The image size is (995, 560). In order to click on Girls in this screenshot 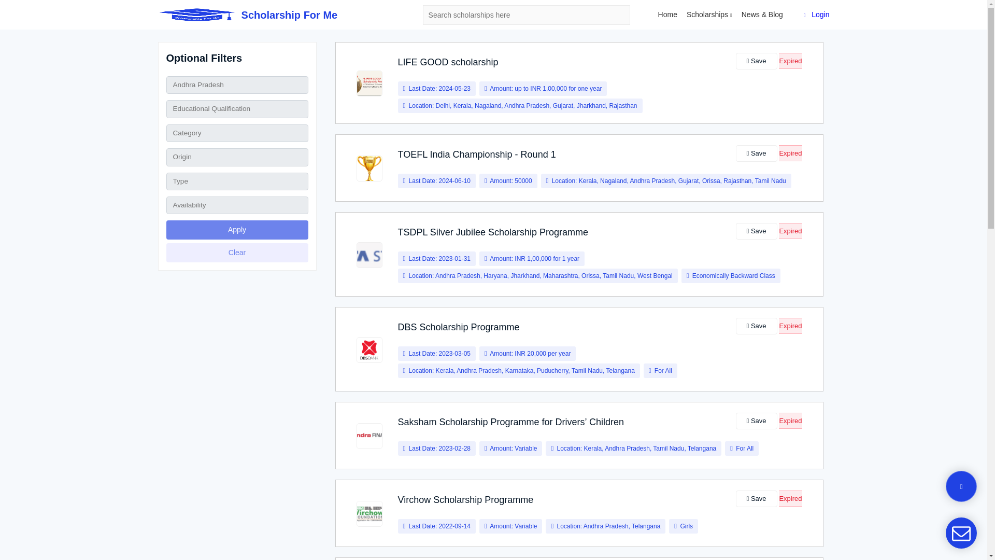, I will do `click(686, 526)`.